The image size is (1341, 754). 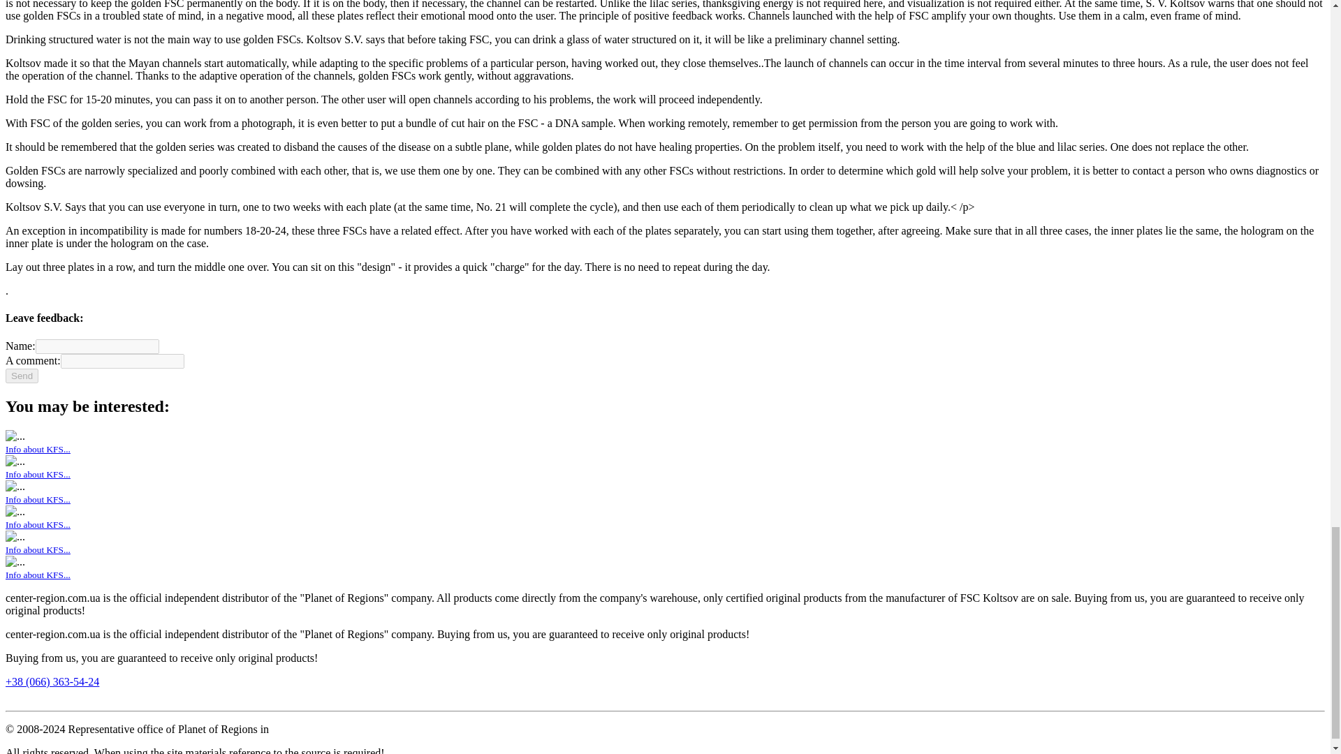 What do you see at coordinates (13, 698) in the screenshot?
I see `Viber` at bounding box center [13, 698].